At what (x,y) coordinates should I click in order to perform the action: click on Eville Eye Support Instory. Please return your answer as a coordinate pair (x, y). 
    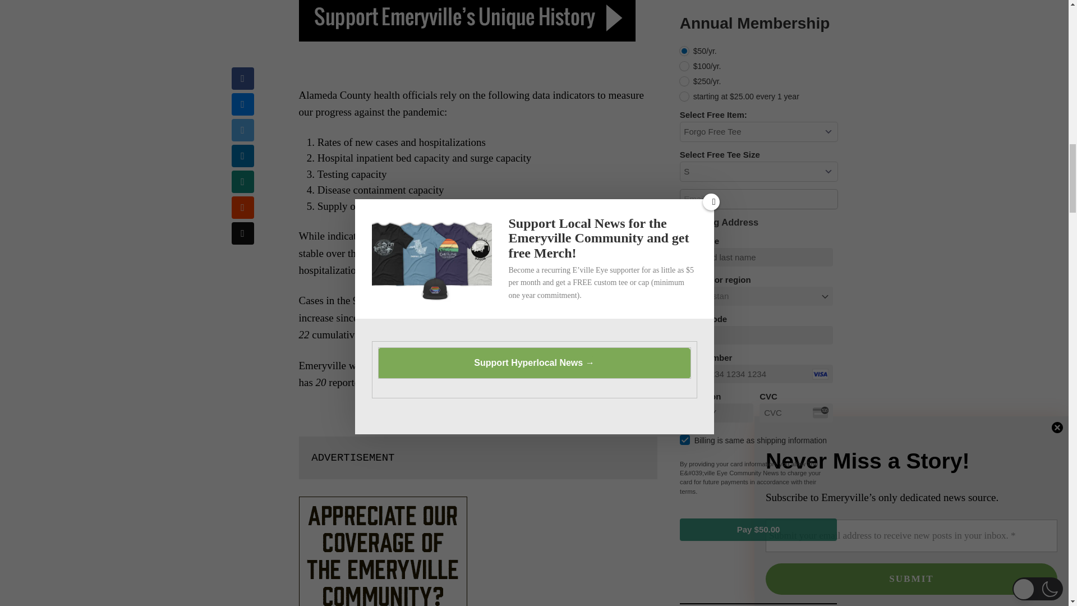
    Looking at the image, I should click on (382, 551).